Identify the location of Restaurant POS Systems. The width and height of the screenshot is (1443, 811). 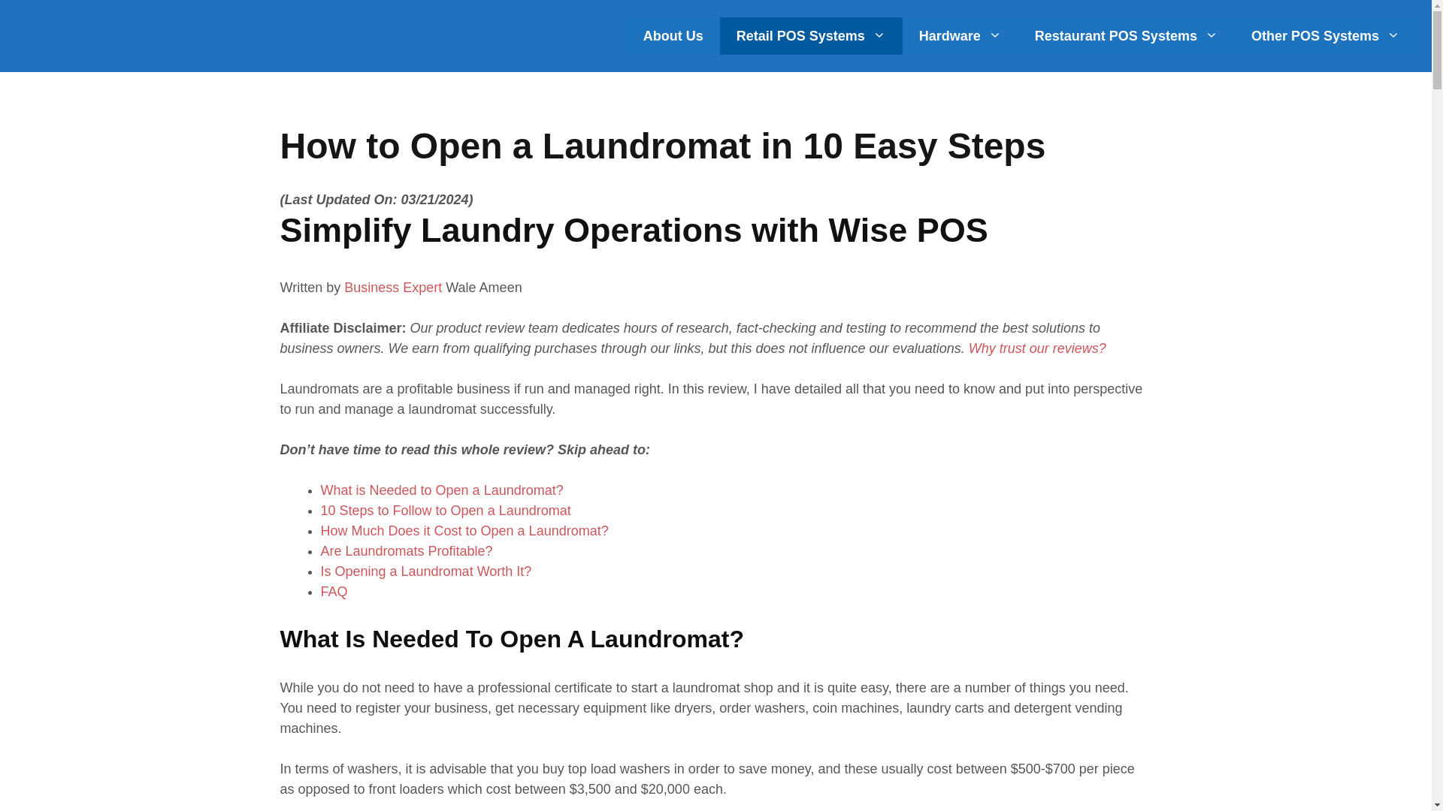
(1127, 36).